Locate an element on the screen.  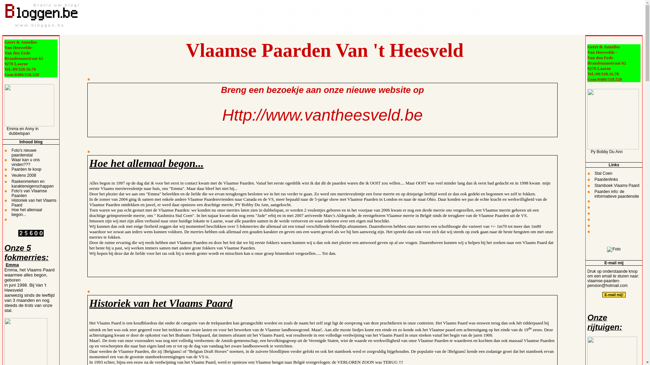
Waar kan u ons vinden??? is located at coordinates (26, 162).